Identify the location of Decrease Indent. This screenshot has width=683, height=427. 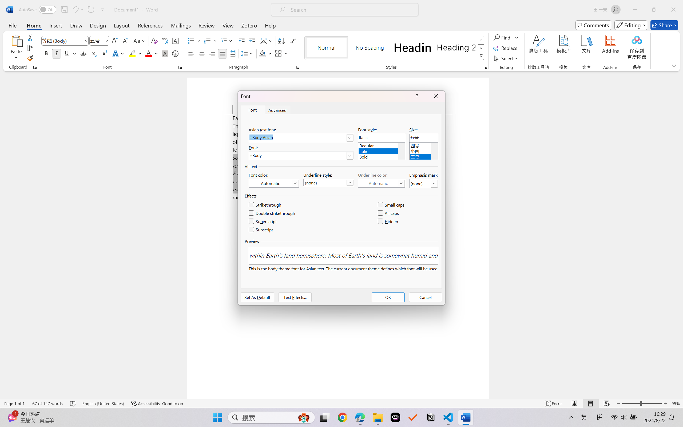
(242, 41).